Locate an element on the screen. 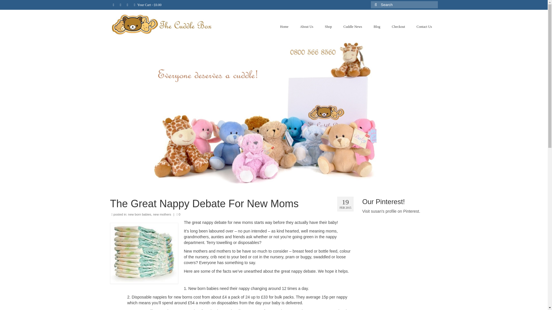  About Us is located at coordinates (306, 27).